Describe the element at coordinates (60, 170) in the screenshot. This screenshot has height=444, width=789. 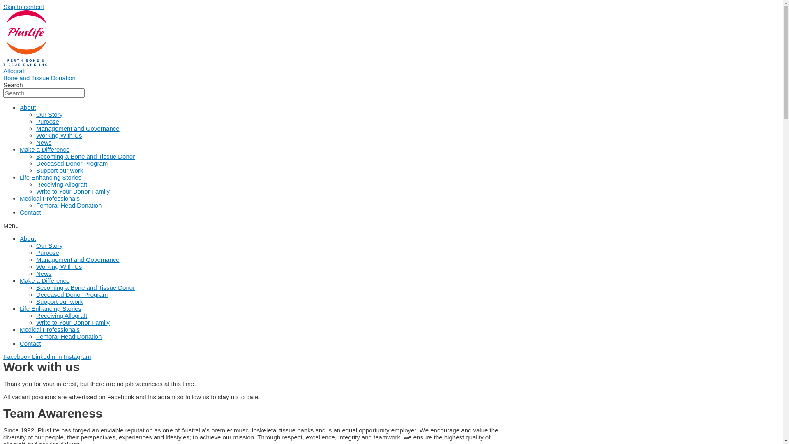
I see `Support our work` at that location.